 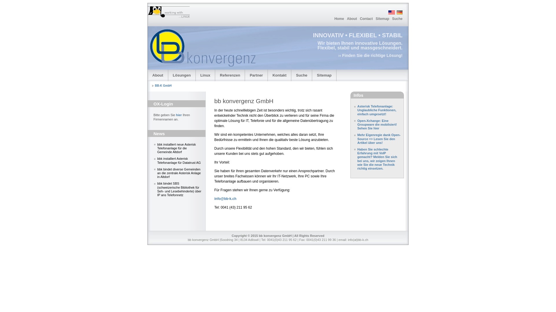 I want to click on Contact, so click(x=367, y=19).